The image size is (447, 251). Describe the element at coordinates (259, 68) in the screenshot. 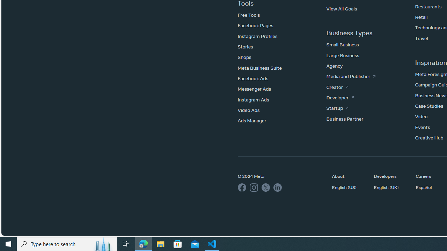

I see `Meta Business Suite` at that location.